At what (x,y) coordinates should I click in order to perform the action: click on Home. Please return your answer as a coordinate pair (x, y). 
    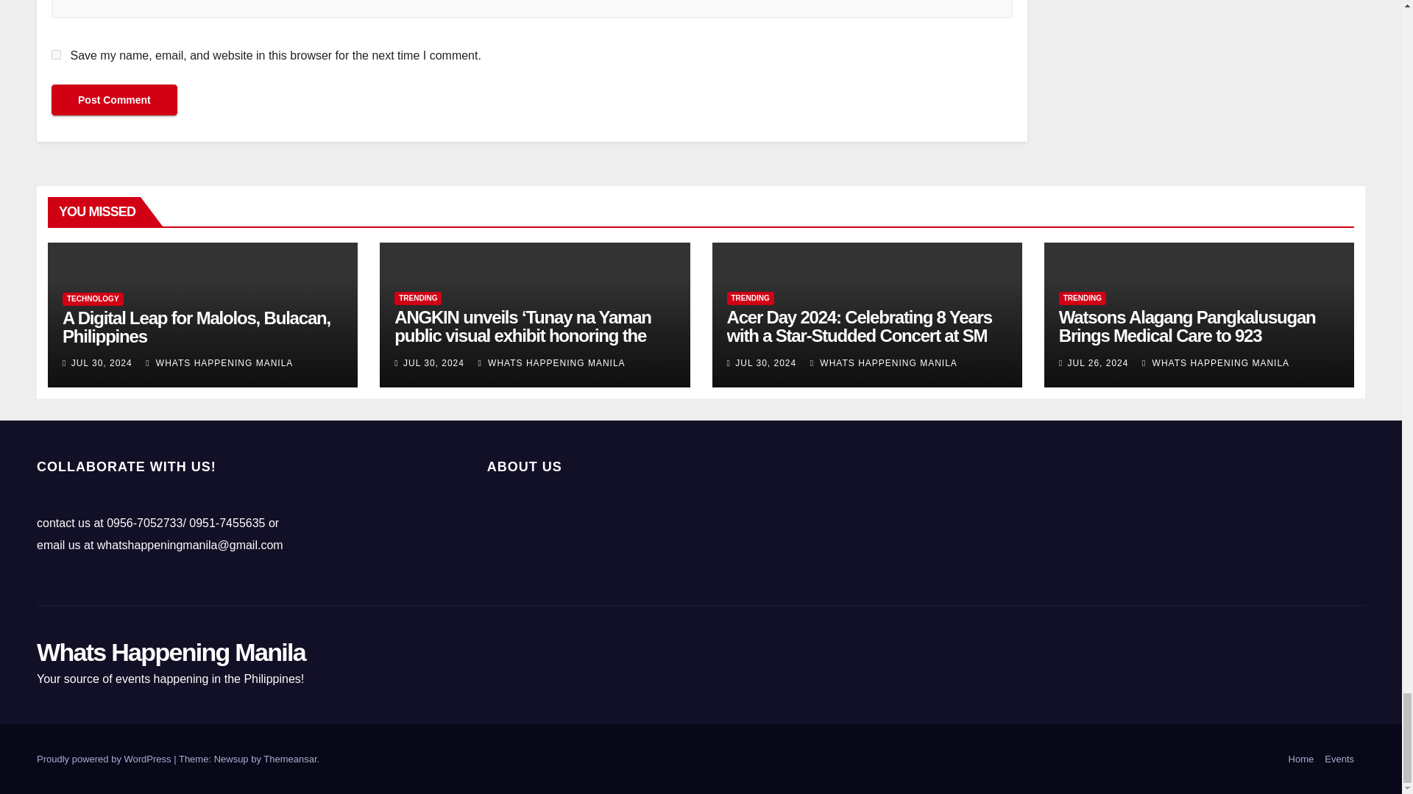
    Looking at the image, I should click on (1301, 759).